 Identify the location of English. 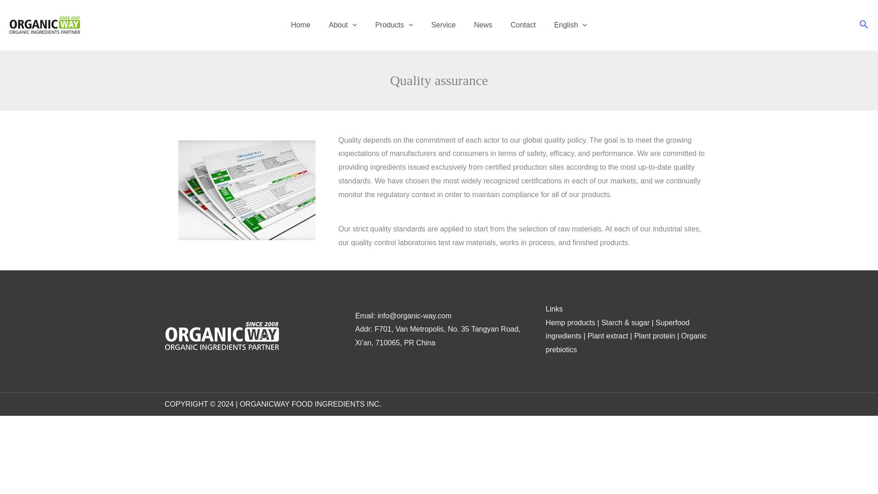
(571, 25).